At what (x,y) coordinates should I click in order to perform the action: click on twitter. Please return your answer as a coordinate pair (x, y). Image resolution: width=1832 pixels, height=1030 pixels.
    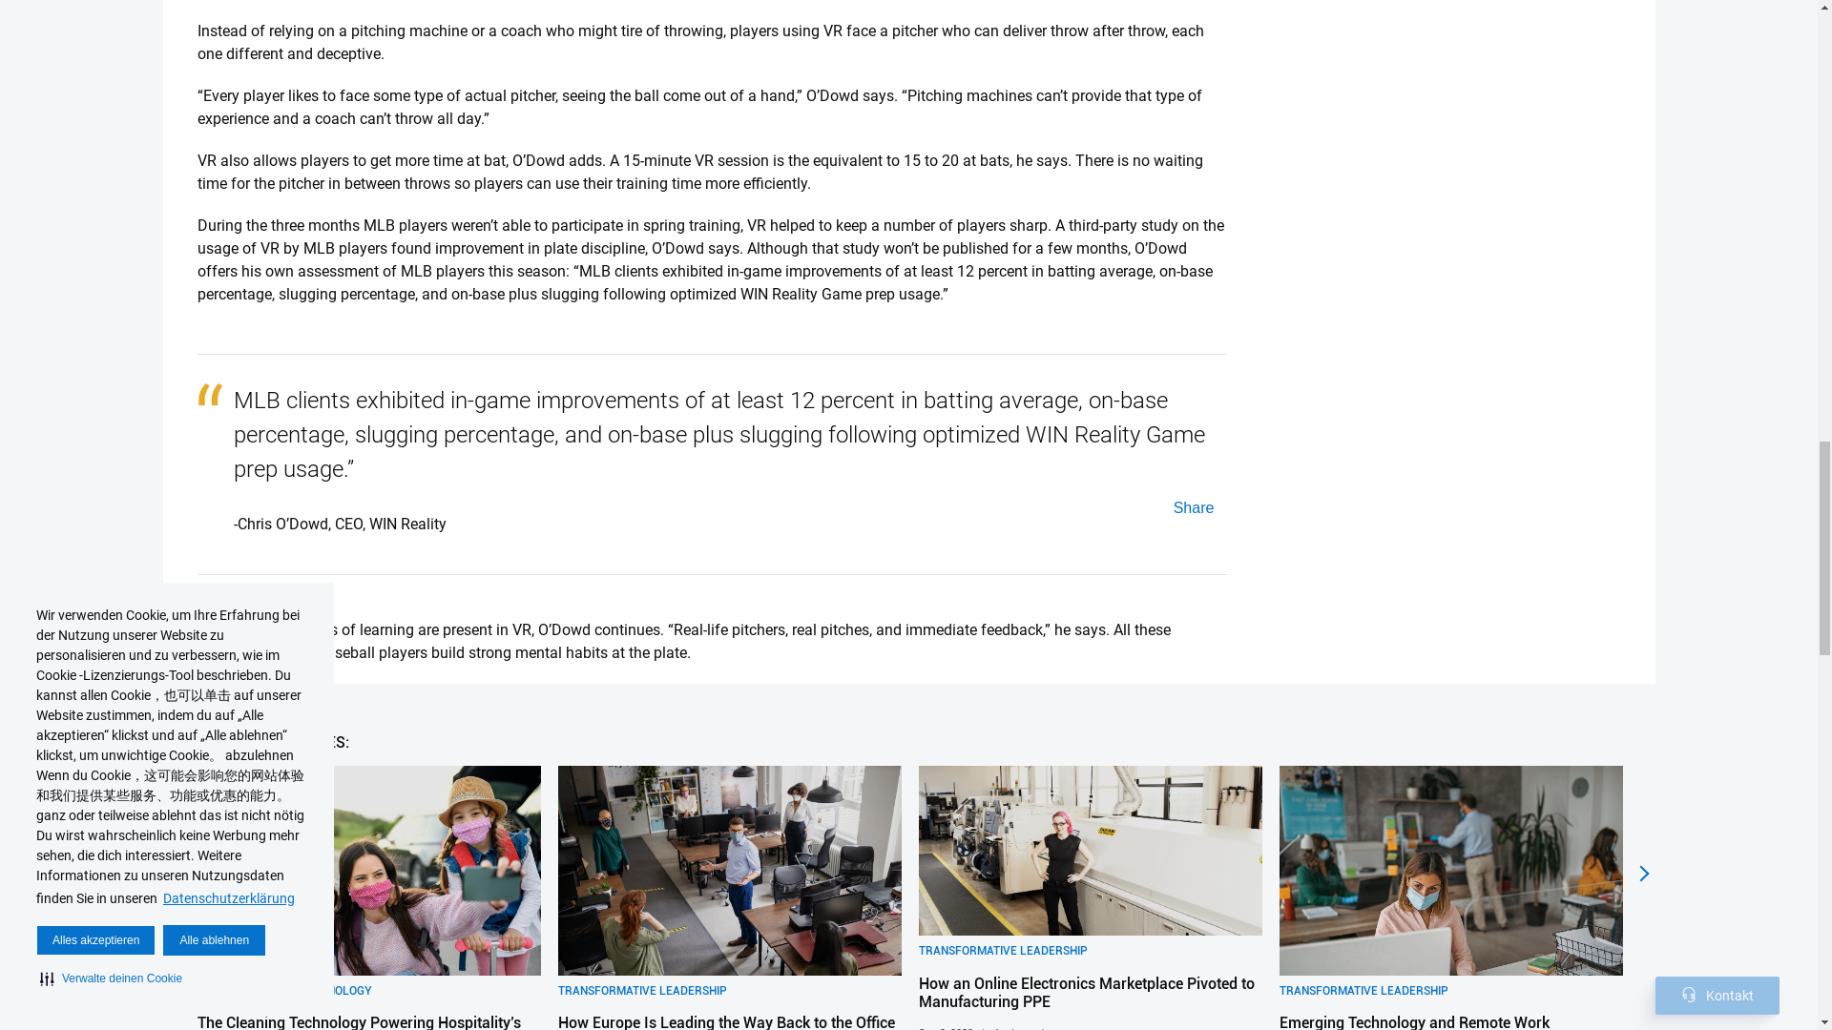
    Looking at the image, I should click on (1192, 507).